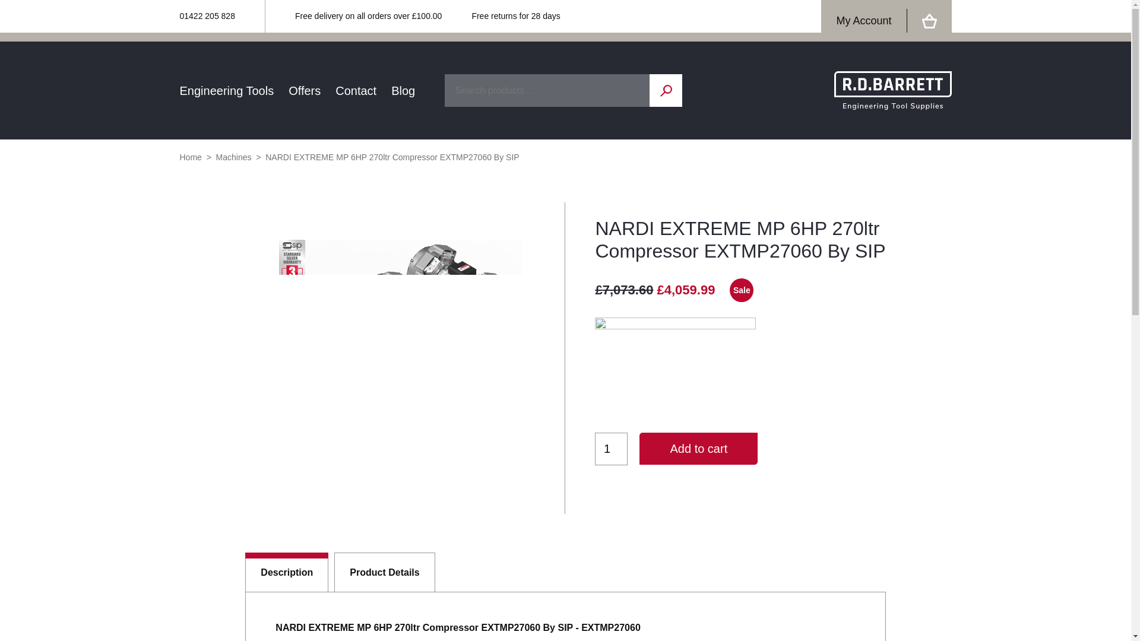 The width and height of the screenshot is (1140, 641). I want to click on Machines, so click(234, 157).